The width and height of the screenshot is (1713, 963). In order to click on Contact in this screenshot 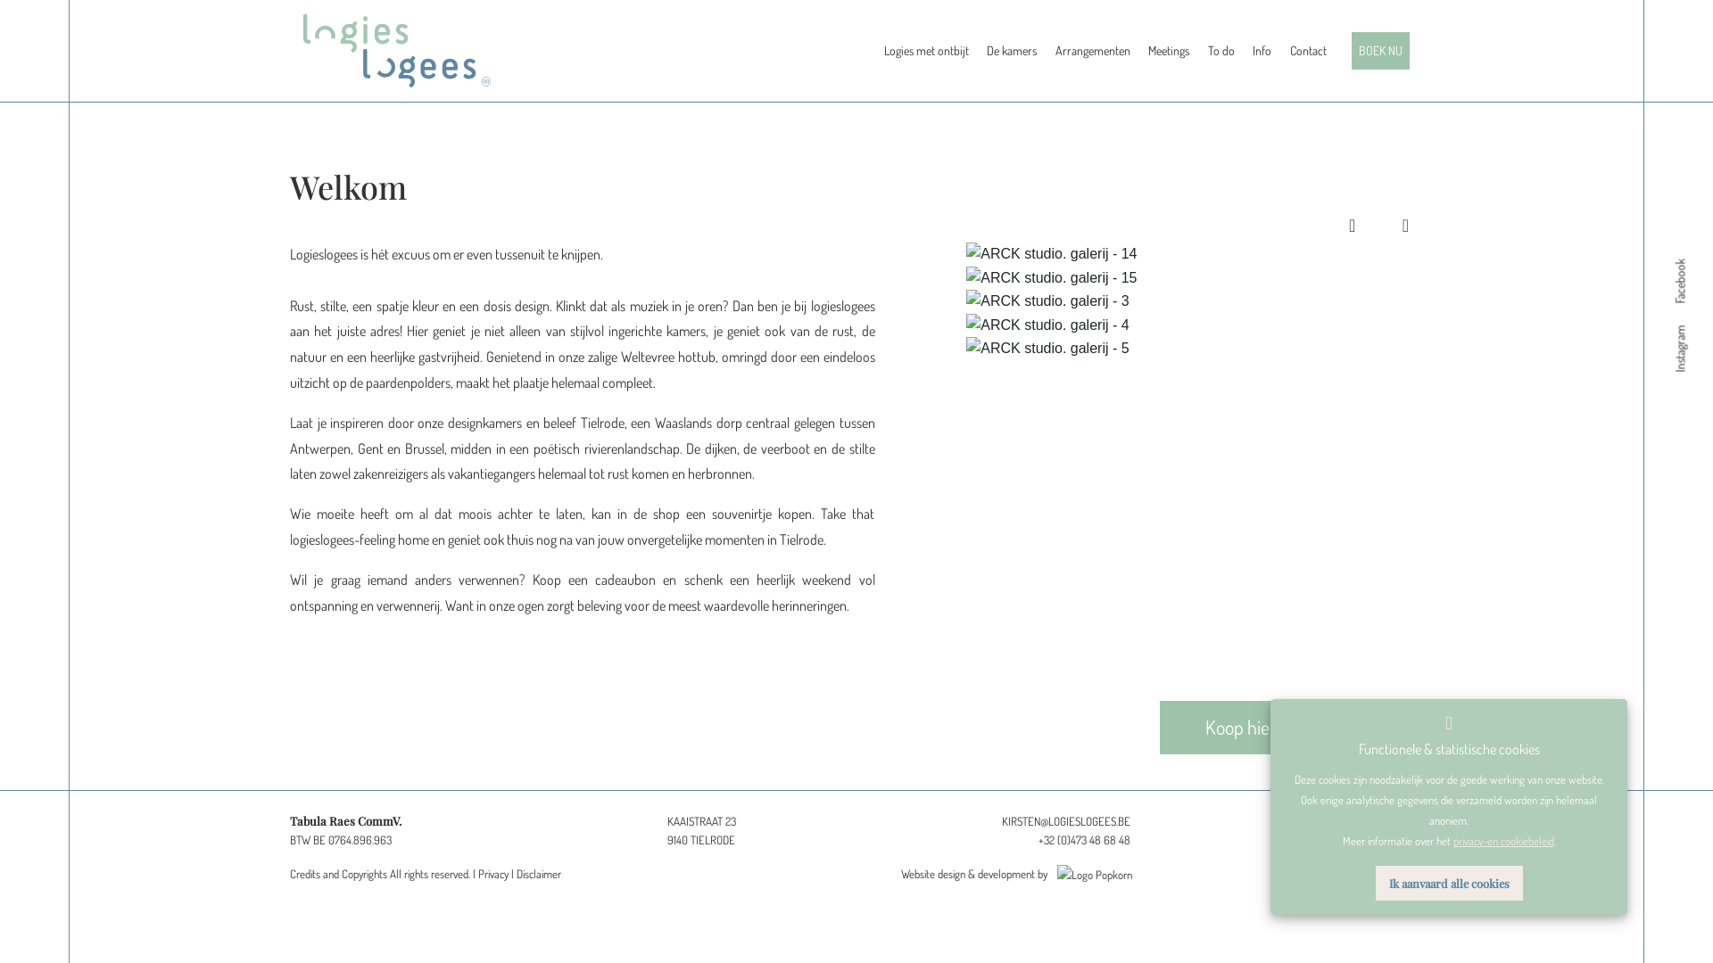, I will do `click(1308, 50)`.